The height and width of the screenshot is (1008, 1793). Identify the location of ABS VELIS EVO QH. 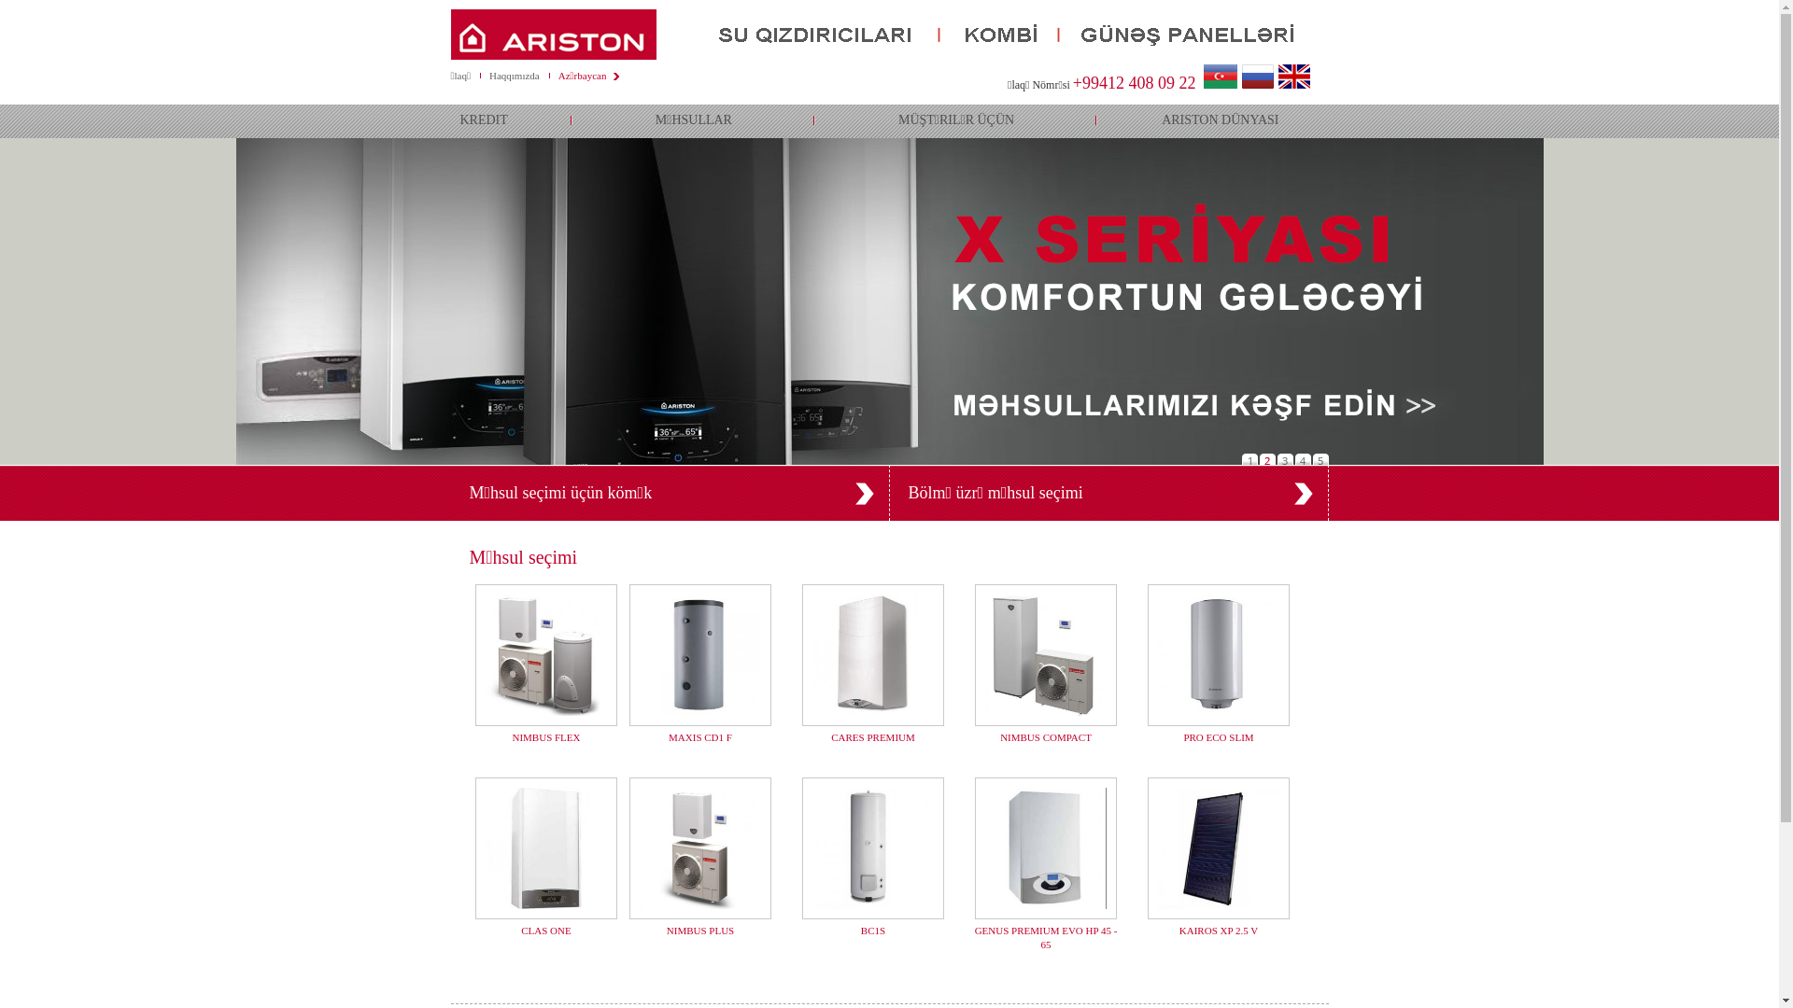
(700, 657).